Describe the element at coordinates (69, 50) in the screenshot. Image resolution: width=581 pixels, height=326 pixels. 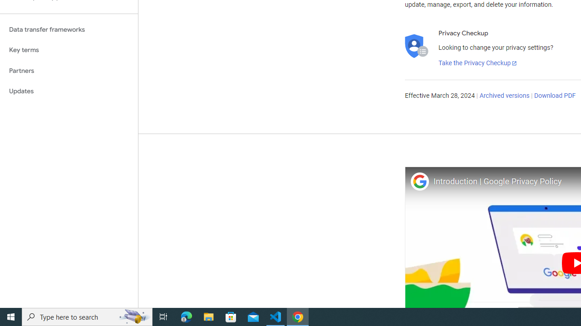
I see `Key terms` at that location.